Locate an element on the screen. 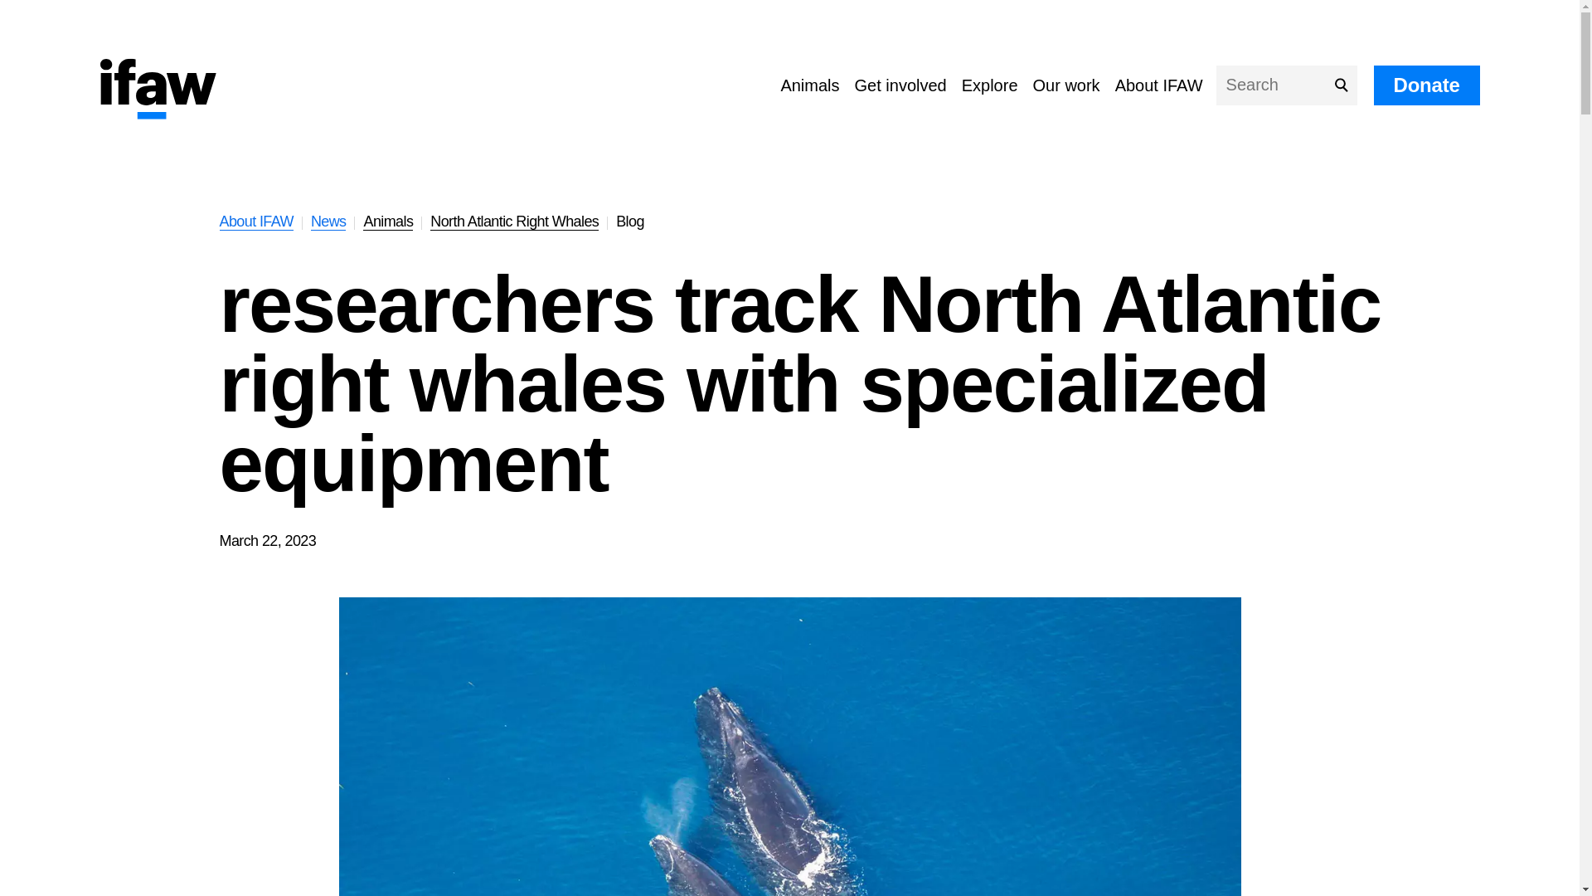 The height and width of the screenshot is (896, 1592). Explore is located at coordinates (990, 85).